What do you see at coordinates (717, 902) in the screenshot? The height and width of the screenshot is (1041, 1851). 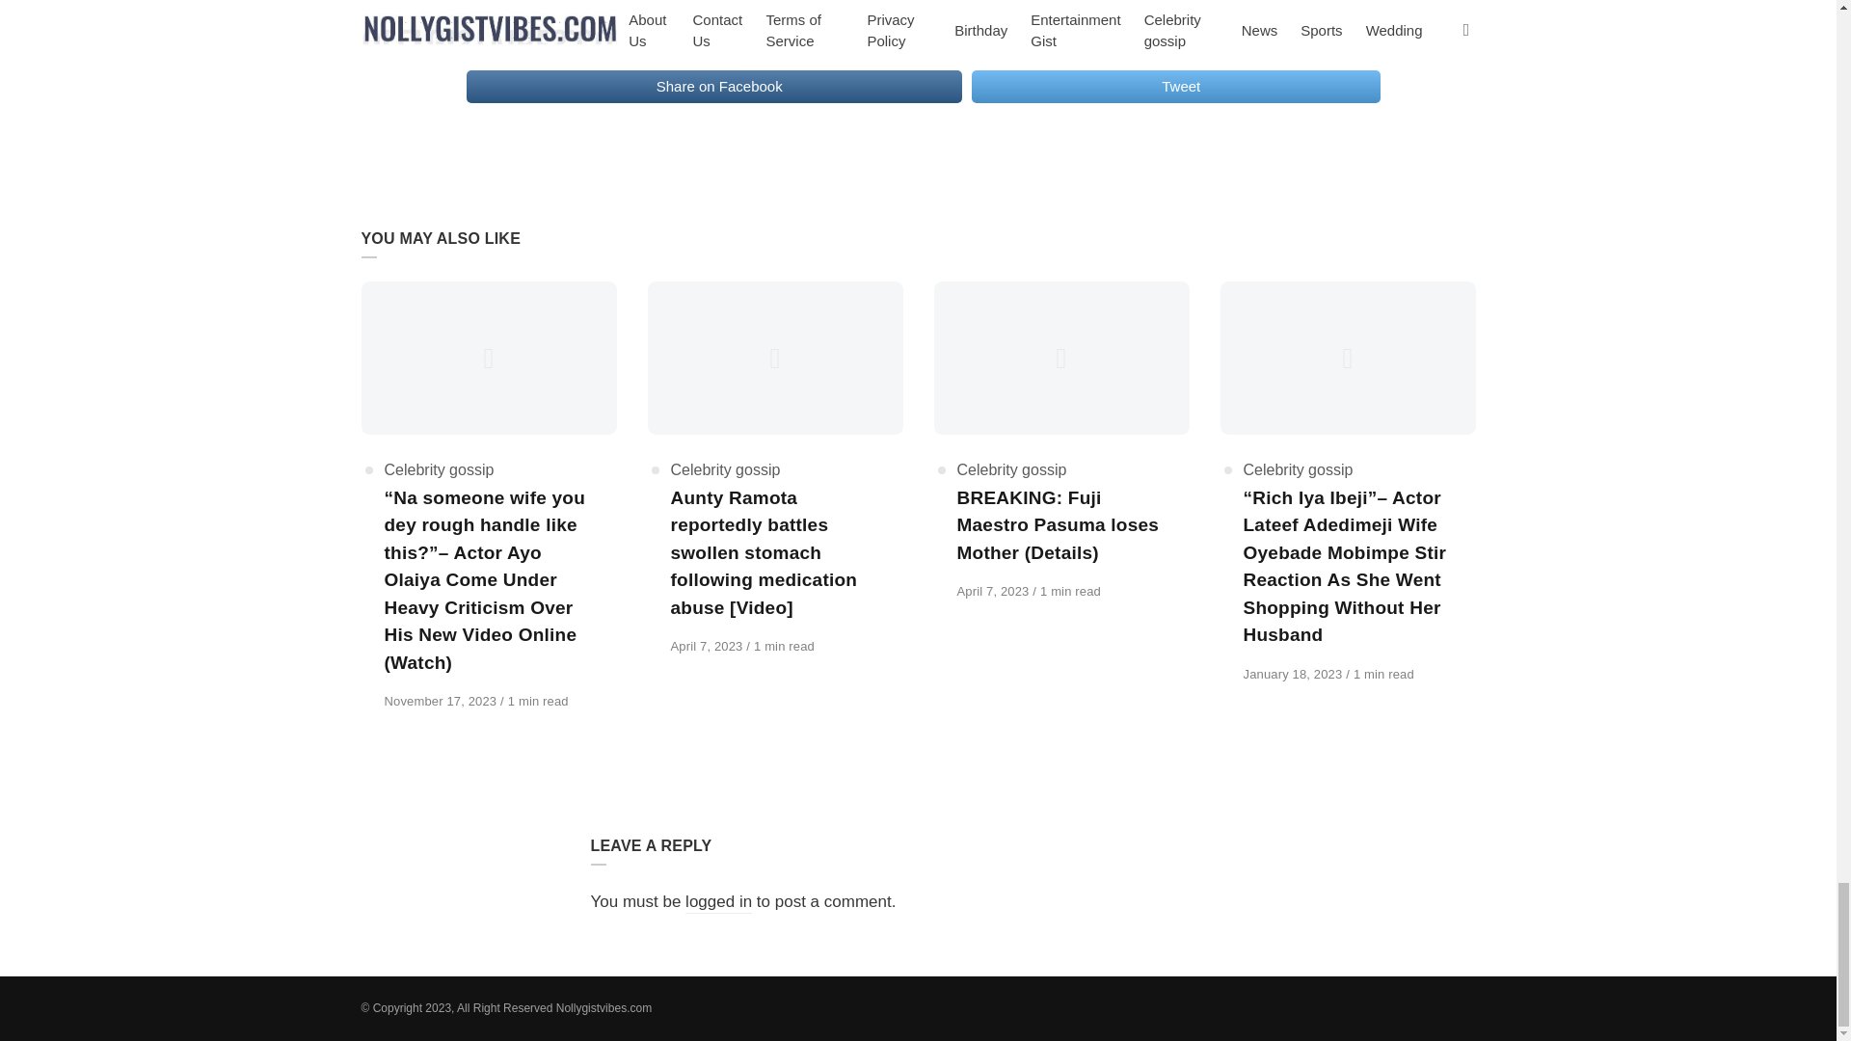 I see `logged in` at bounding box center [717, 902].